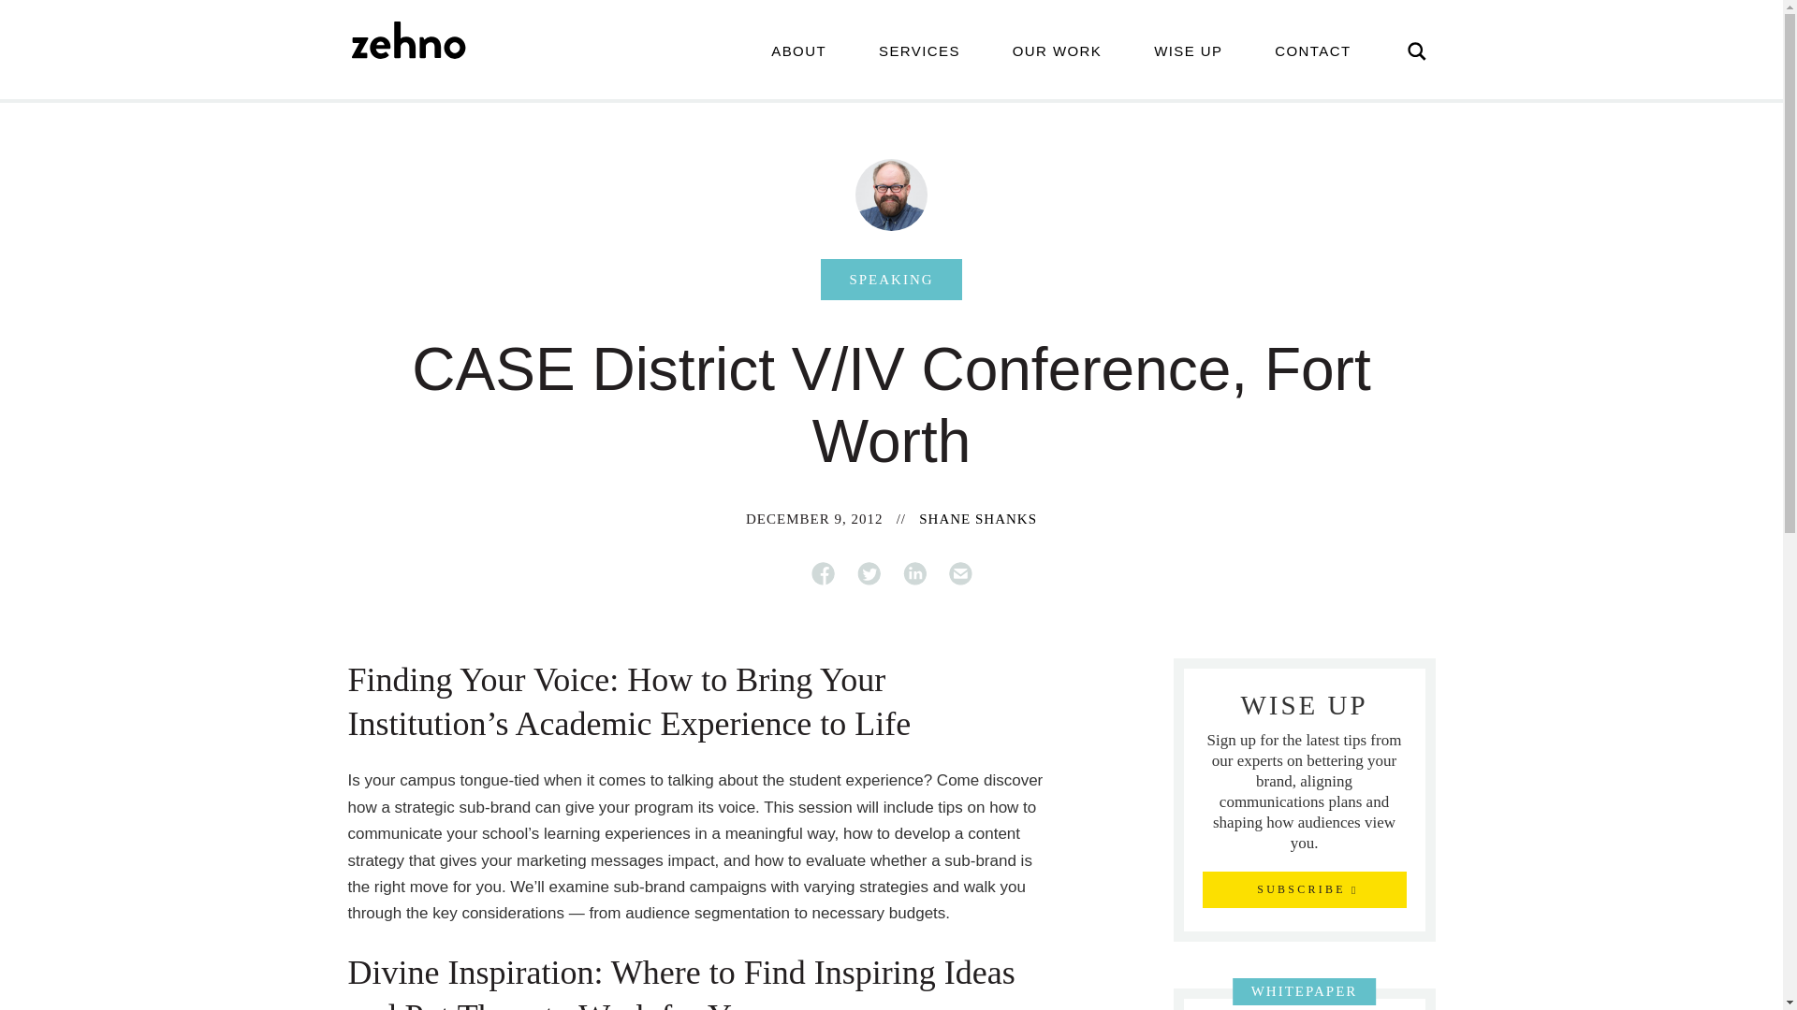  Describe the element at coordinates (977, 518) in the screenshot. I see `SHANE SHANKS` at that location.